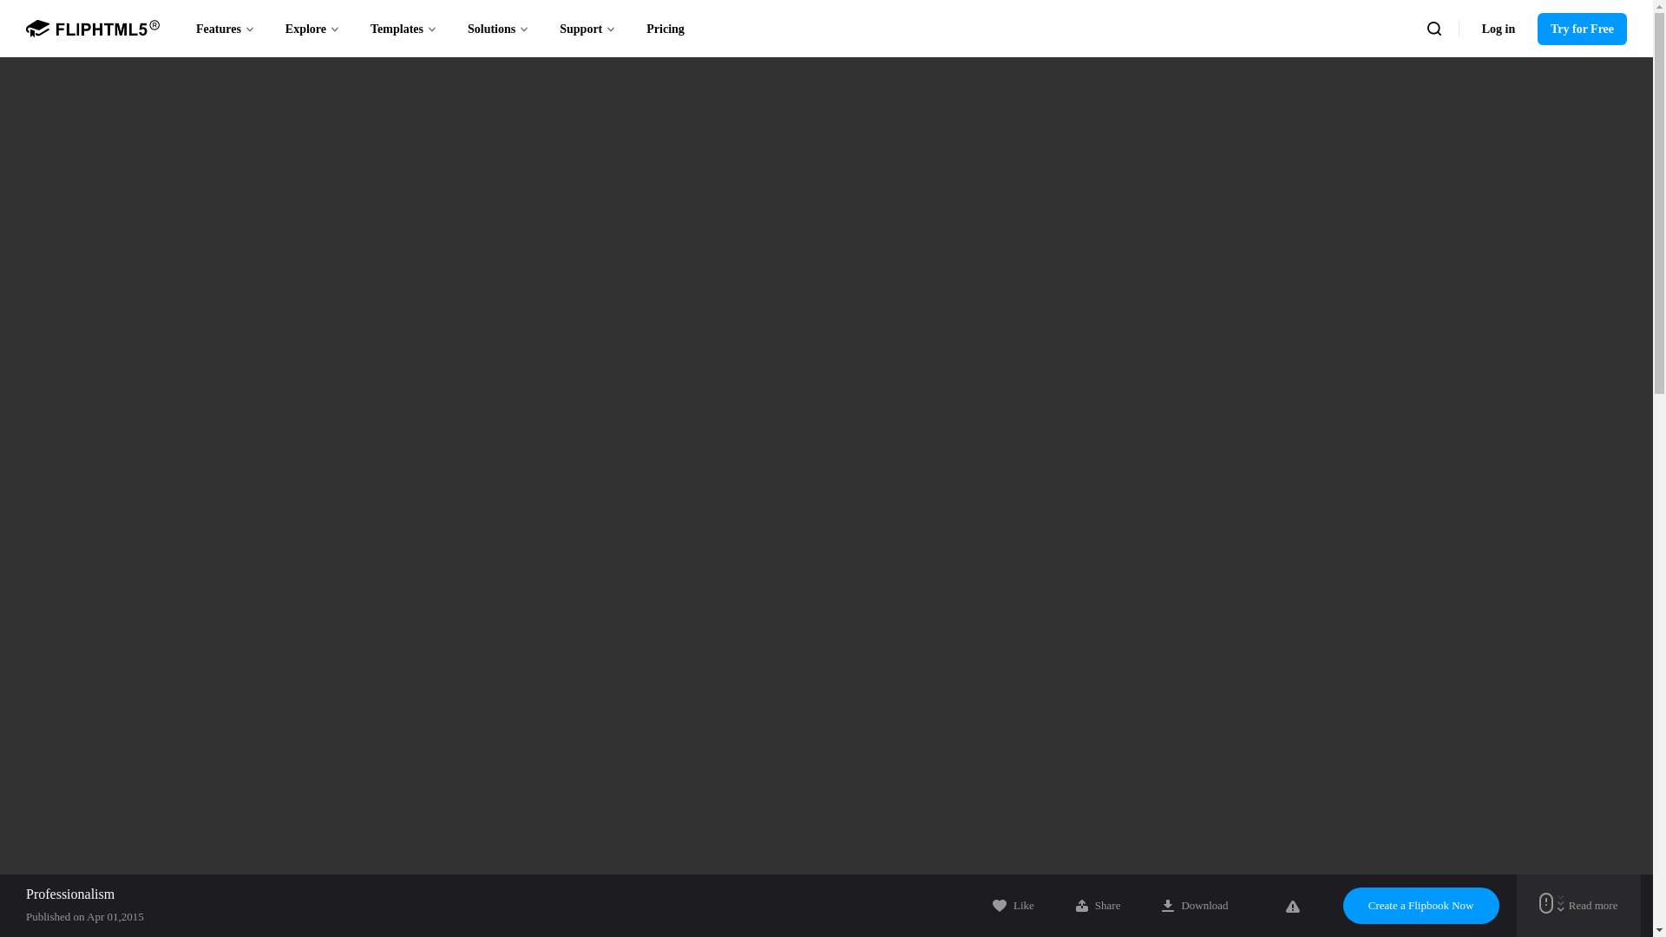 This screenshot has width=1666, height=937. Describe the element at coordinates (312, 28) in the screenshot. I see `Explore` at that location.